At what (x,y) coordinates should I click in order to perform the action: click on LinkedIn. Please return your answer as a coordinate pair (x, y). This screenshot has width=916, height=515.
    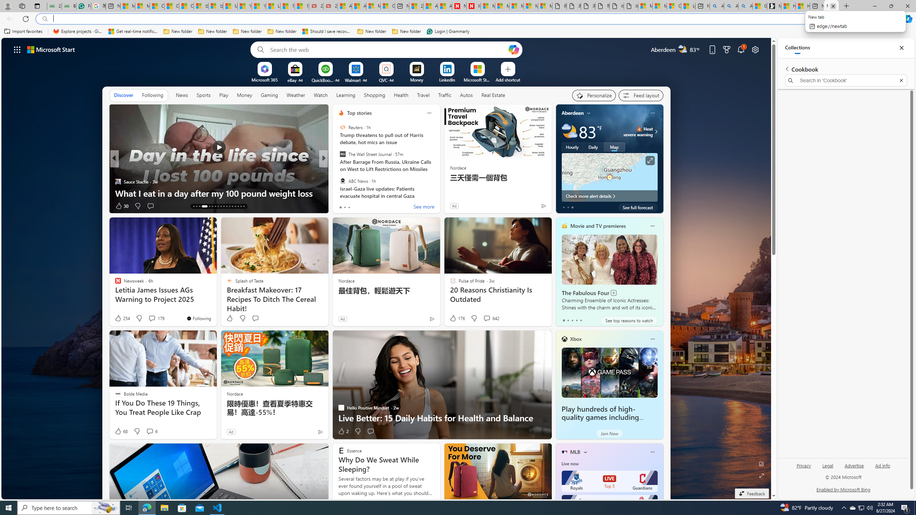
    Looking at the image, I should click on (447, 79).